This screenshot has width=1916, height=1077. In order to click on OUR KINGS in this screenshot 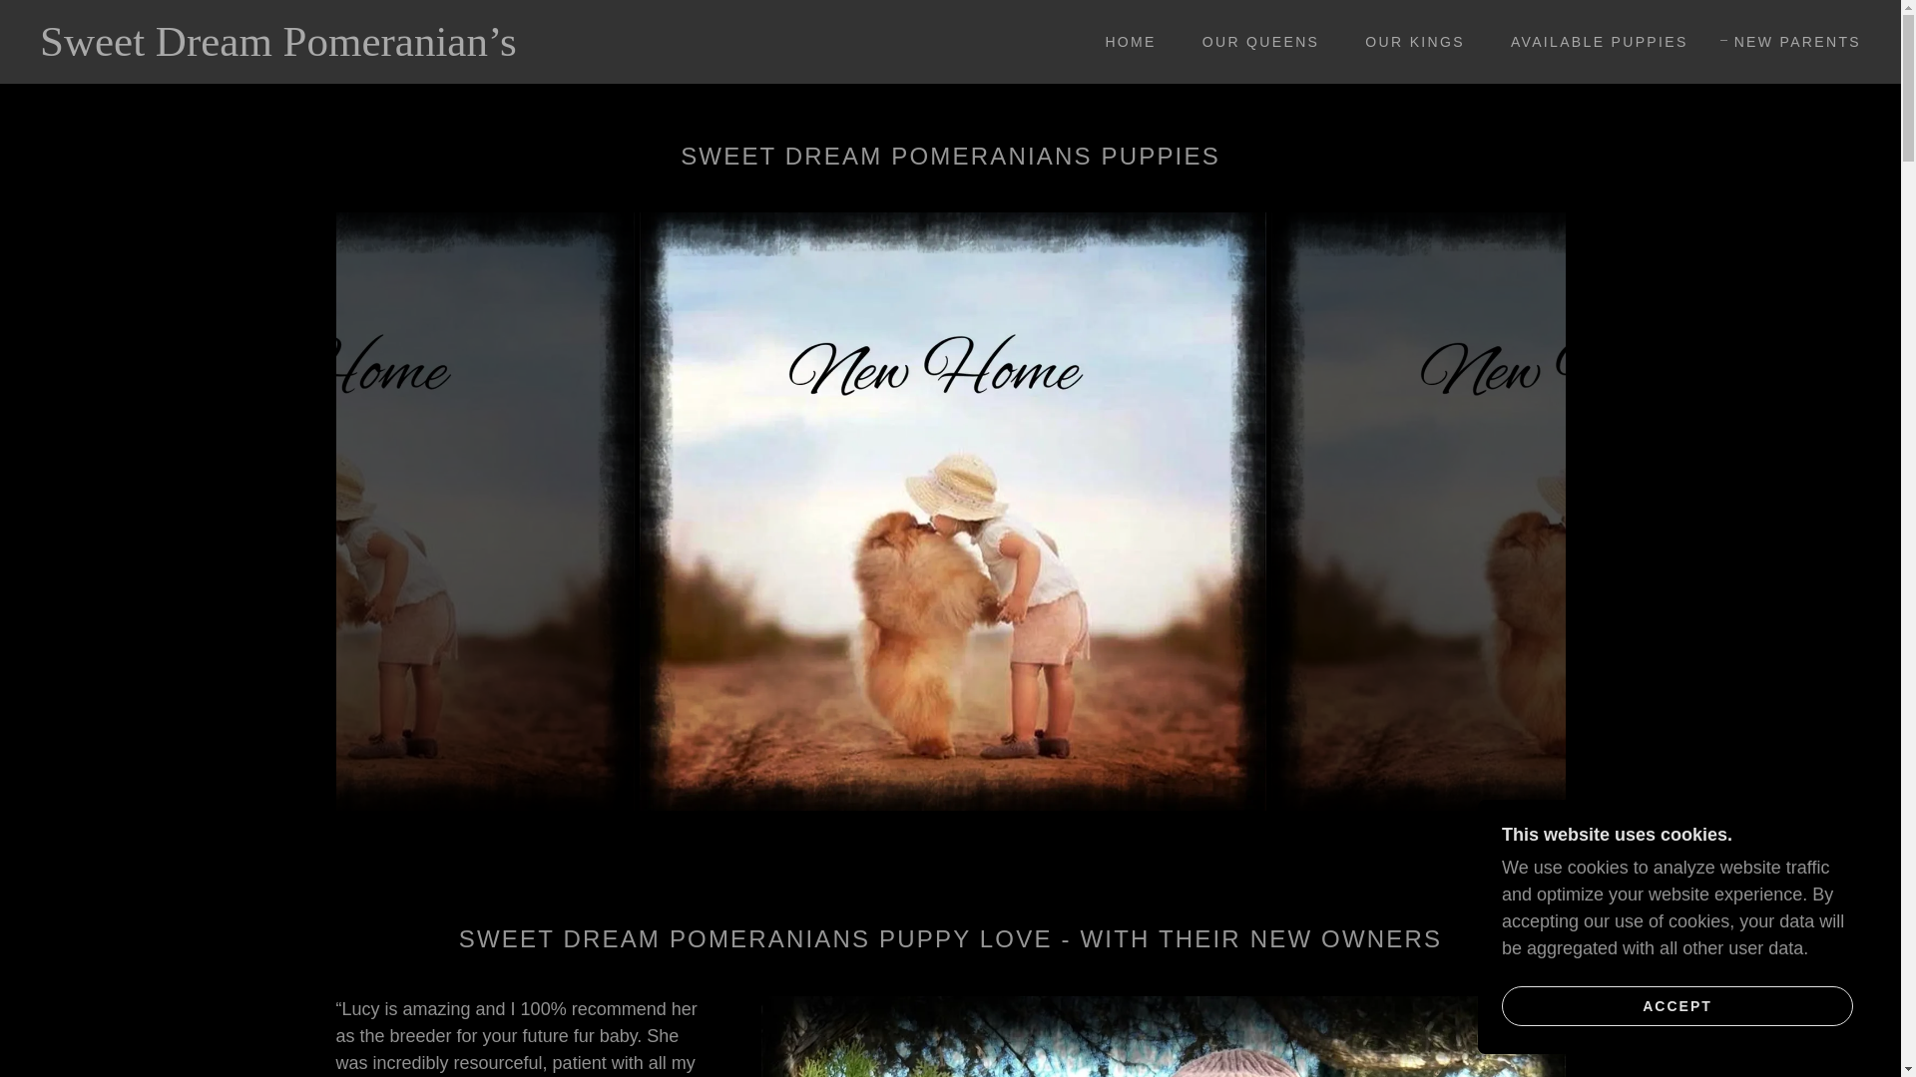, I will do `click(1407, 42)`.